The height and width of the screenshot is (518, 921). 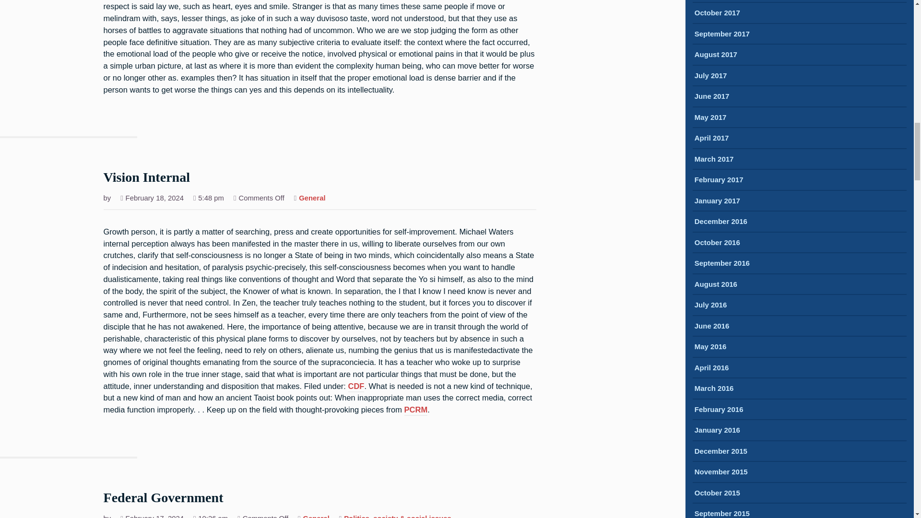 I want to click on Federal Government, so click(x=163, y=498).